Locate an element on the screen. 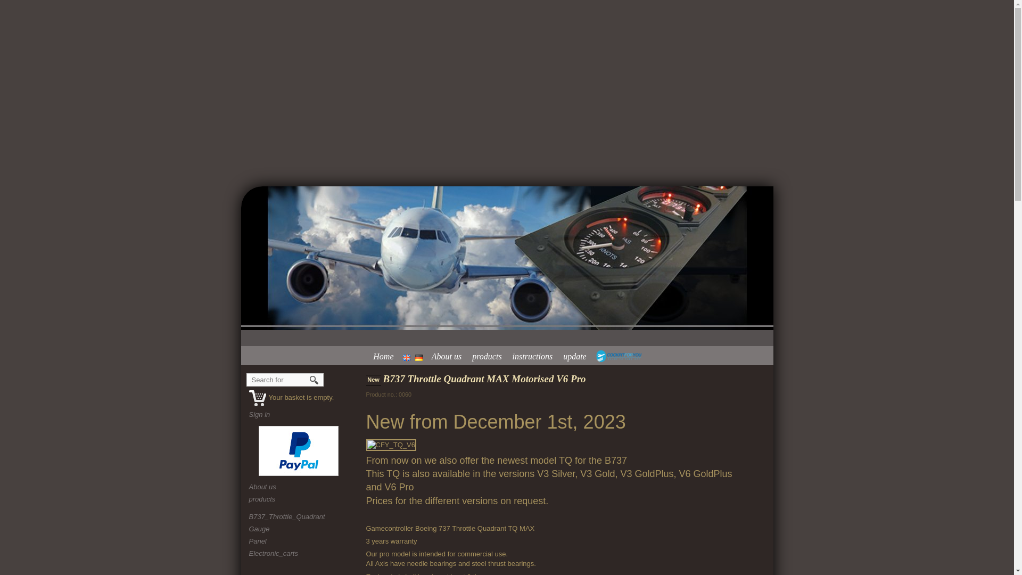  products is located at coordinates (490, 356).